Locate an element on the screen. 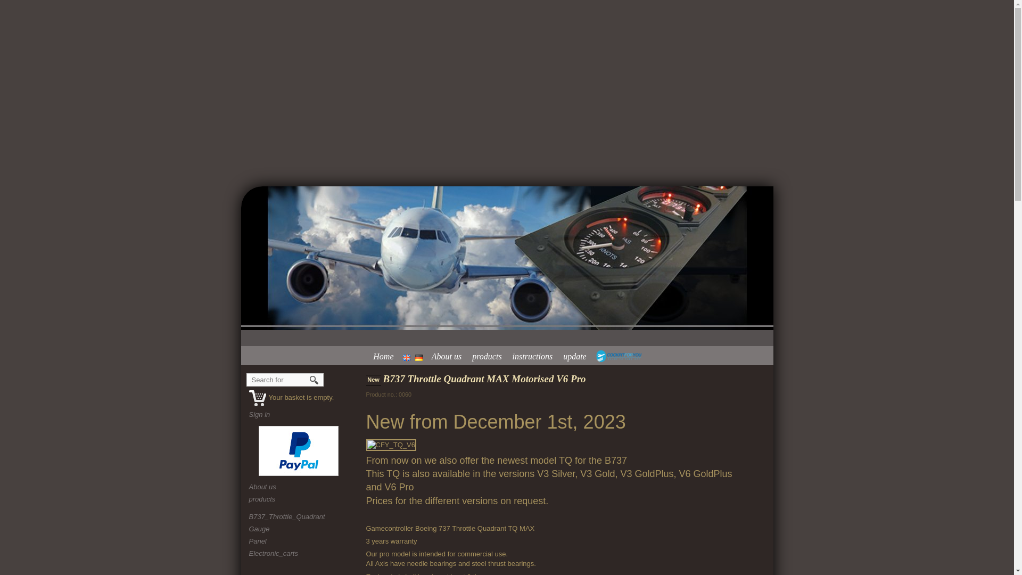  products is located at coordinates (490, 356).